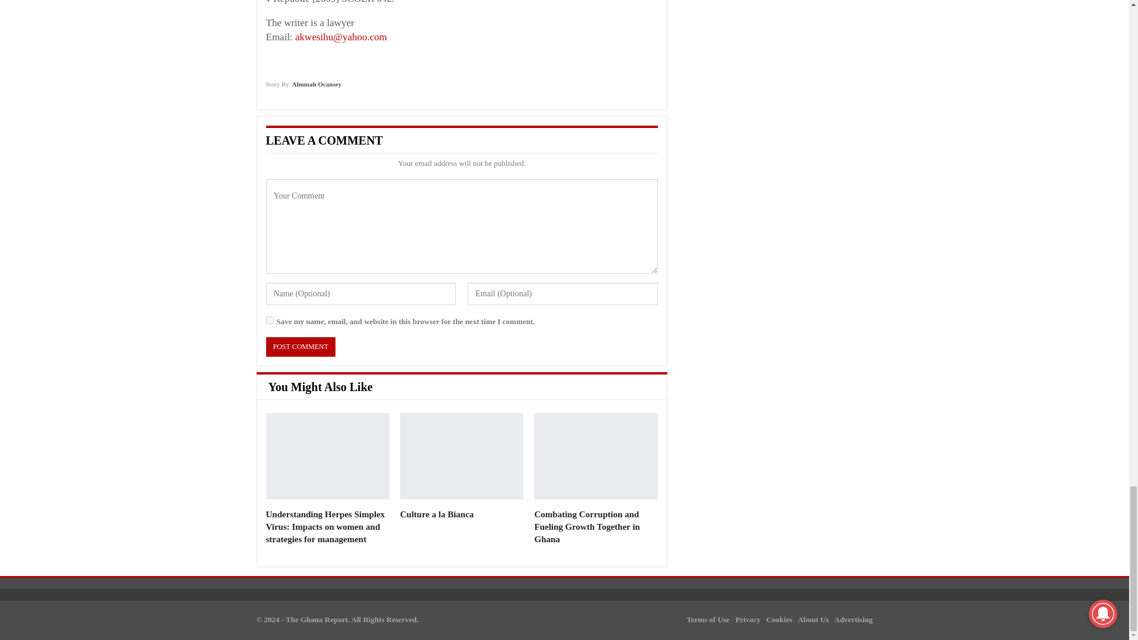 The height and width of the screenshot is (640, 1138). What do you see at coordinates (269, 320) in the screenshot?
I see `yes` at bounding box center [269, 320].